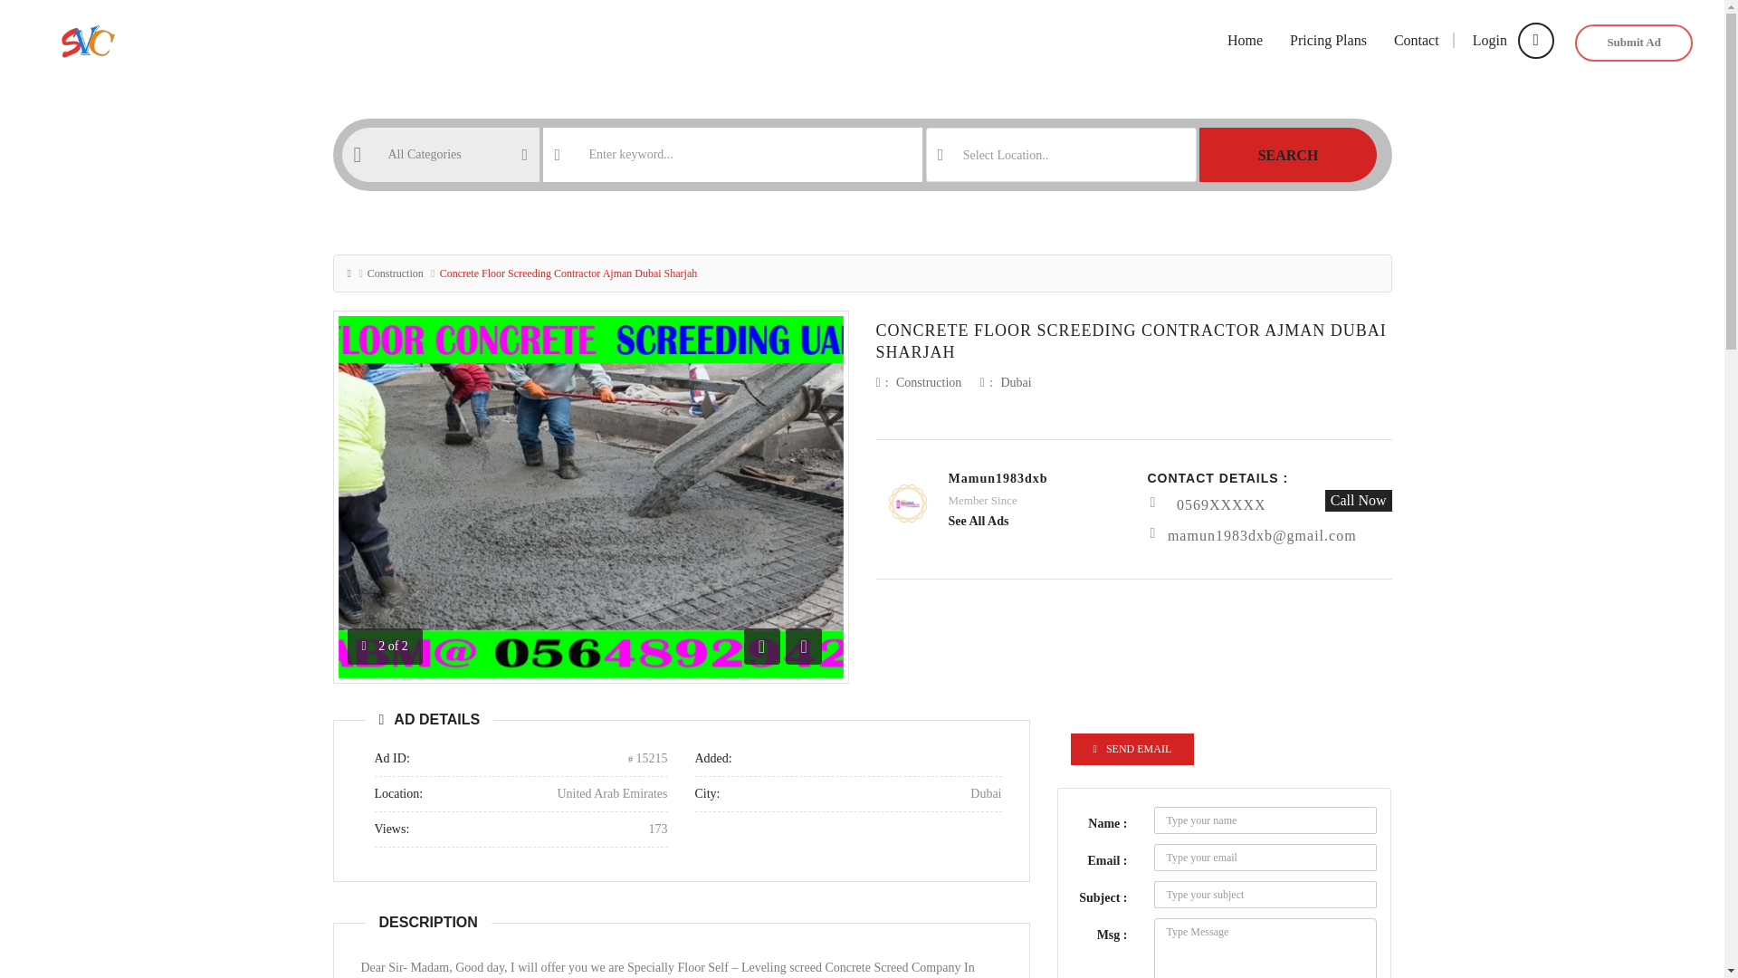 The width and height of the screenshot is (1738, 978). I want to click on CONCRETE FLOOR SCREEDING CONTRACTOR AJMAN DUBAI SHARJAH, so click(1132, 340).